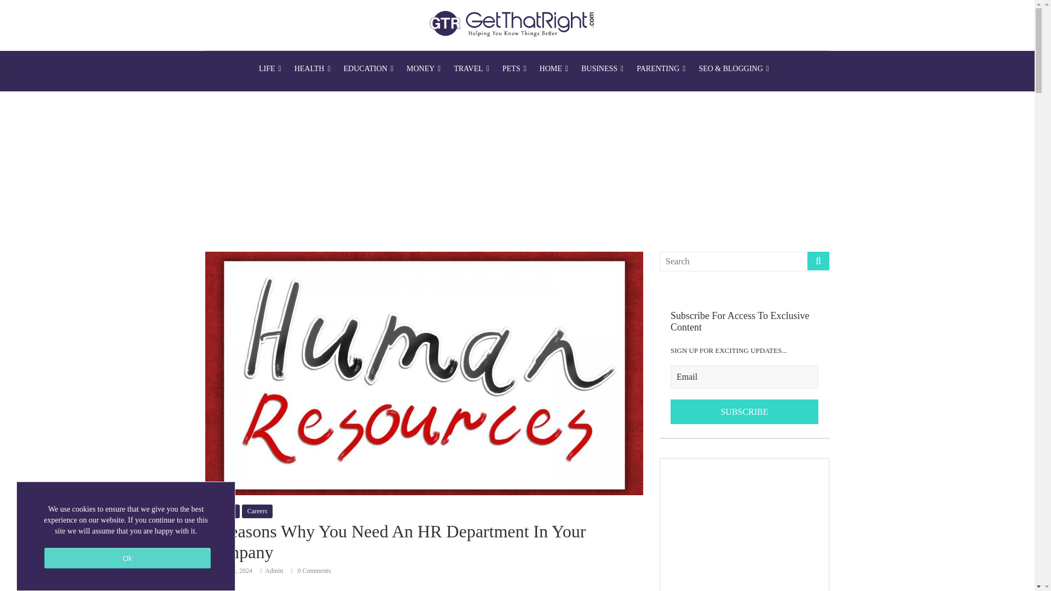 The image size is (1051, 591). I want to click on Admin, so click(274, 570).